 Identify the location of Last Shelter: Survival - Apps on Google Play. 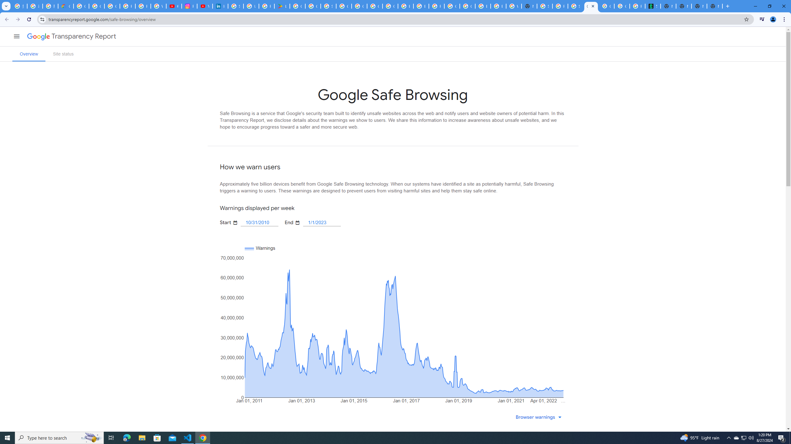
(282, 6).